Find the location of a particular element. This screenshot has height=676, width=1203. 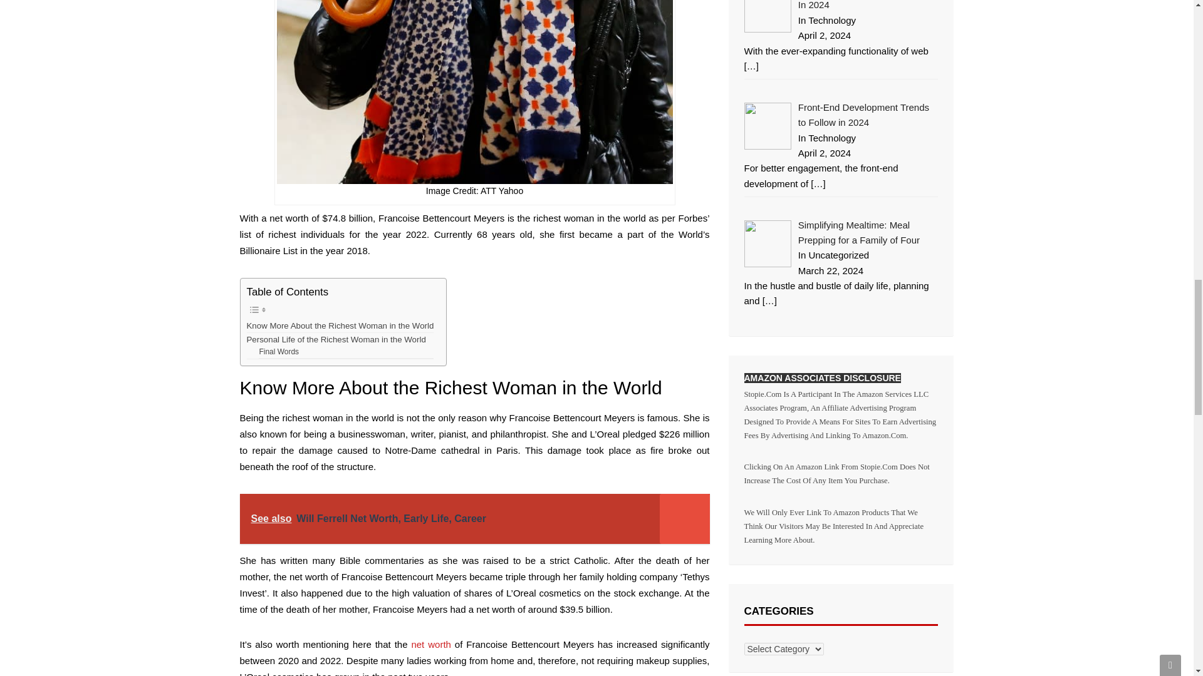

net worth is located at coordinates (430, 643).